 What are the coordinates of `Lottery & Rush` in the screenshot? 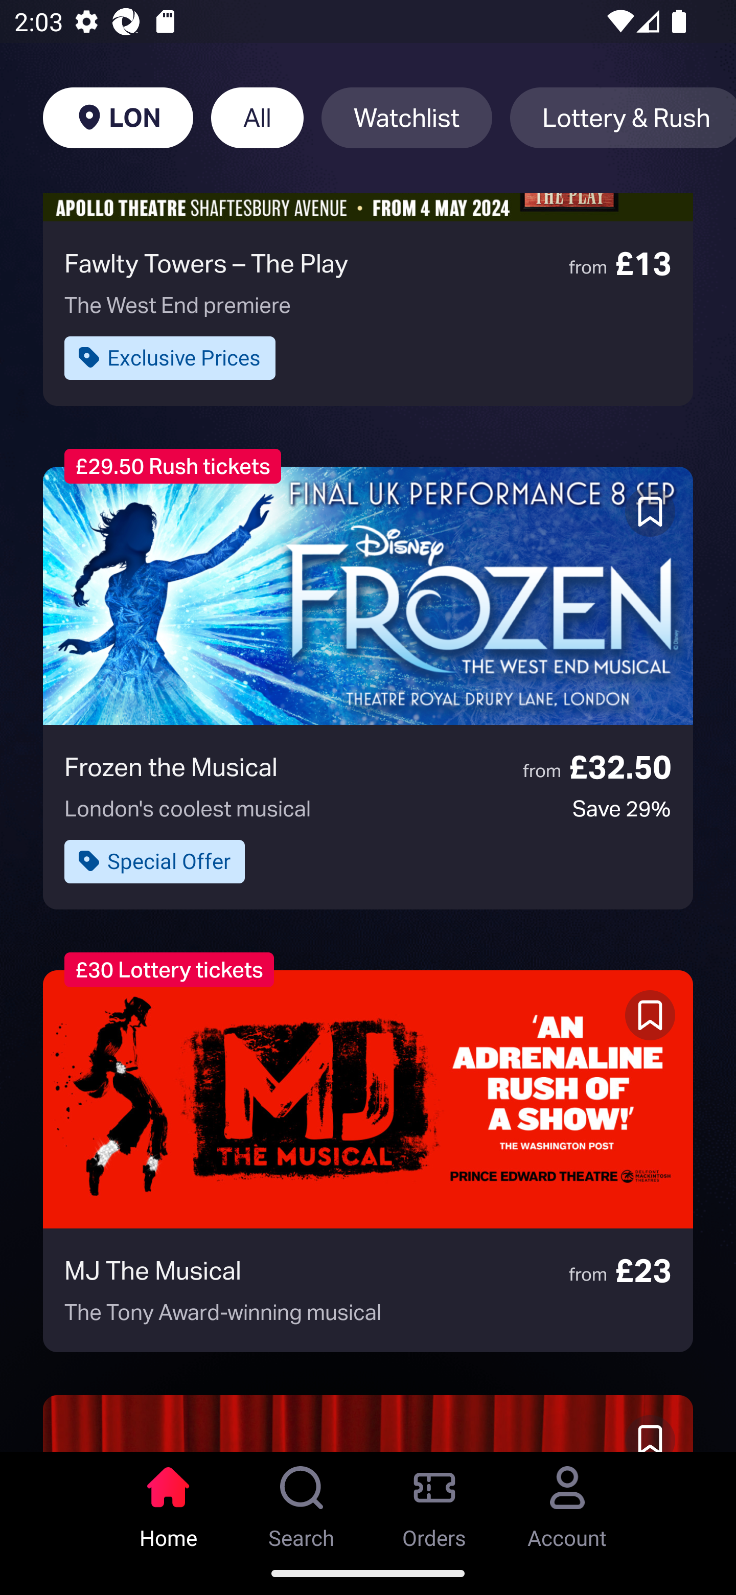 It's located at (623, 118).